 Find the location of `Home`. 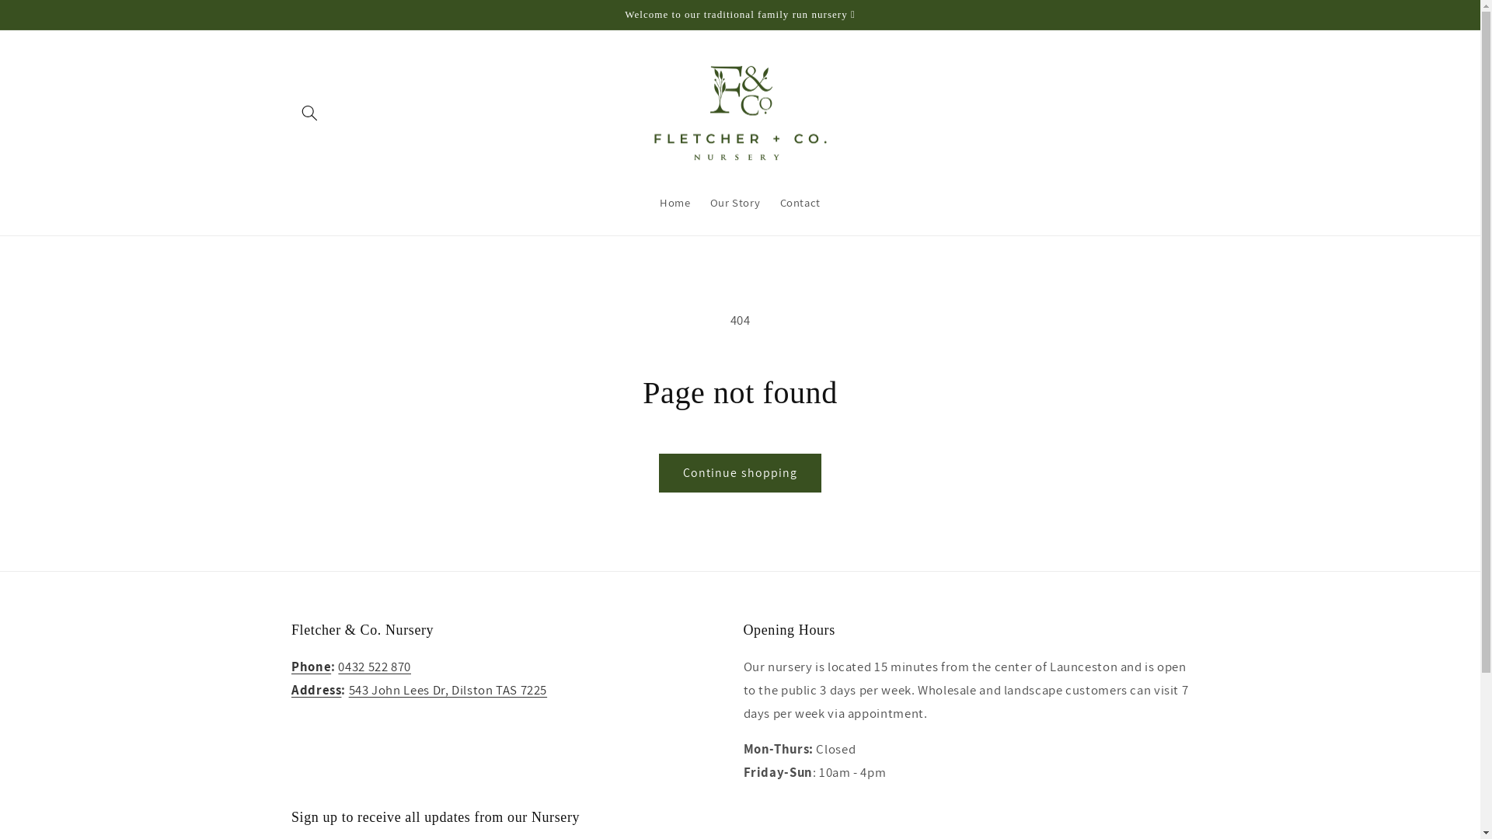

Home is located at coordinates (675, 203).